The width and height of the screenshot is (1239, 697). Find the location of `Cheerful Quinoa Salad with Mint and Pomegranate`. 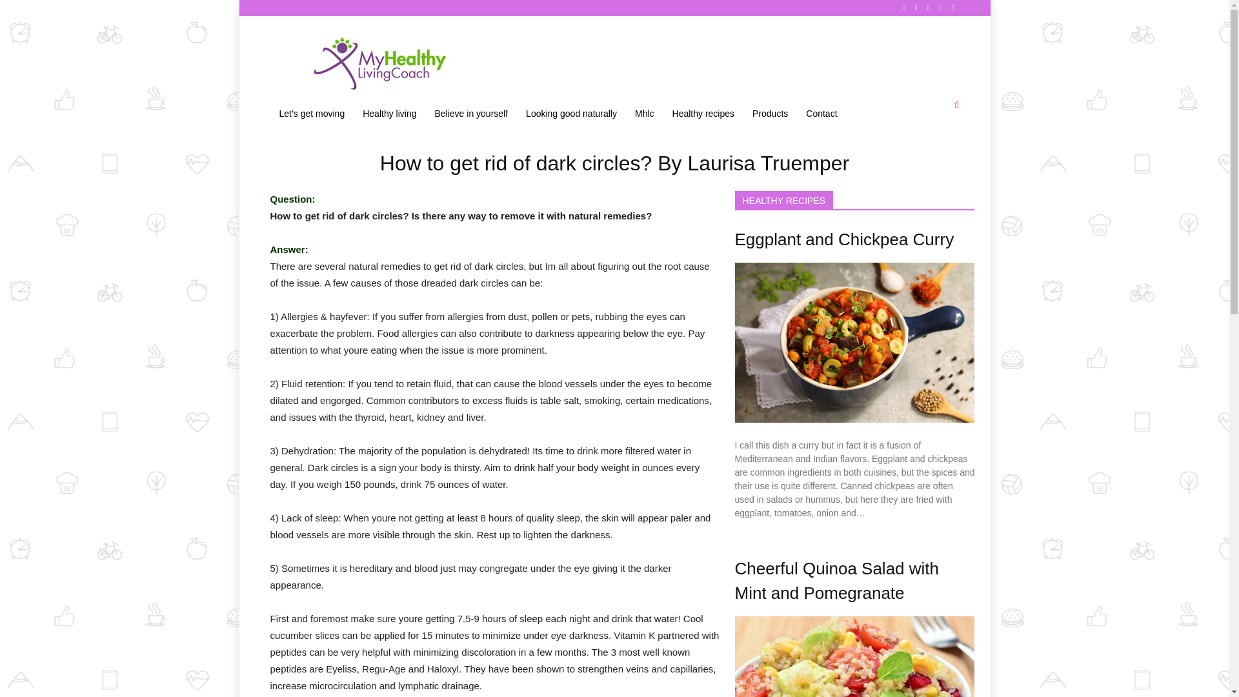

Cheerful Quinoa Salad with Mint and Pomegranate is located at coordinates (836, 581).